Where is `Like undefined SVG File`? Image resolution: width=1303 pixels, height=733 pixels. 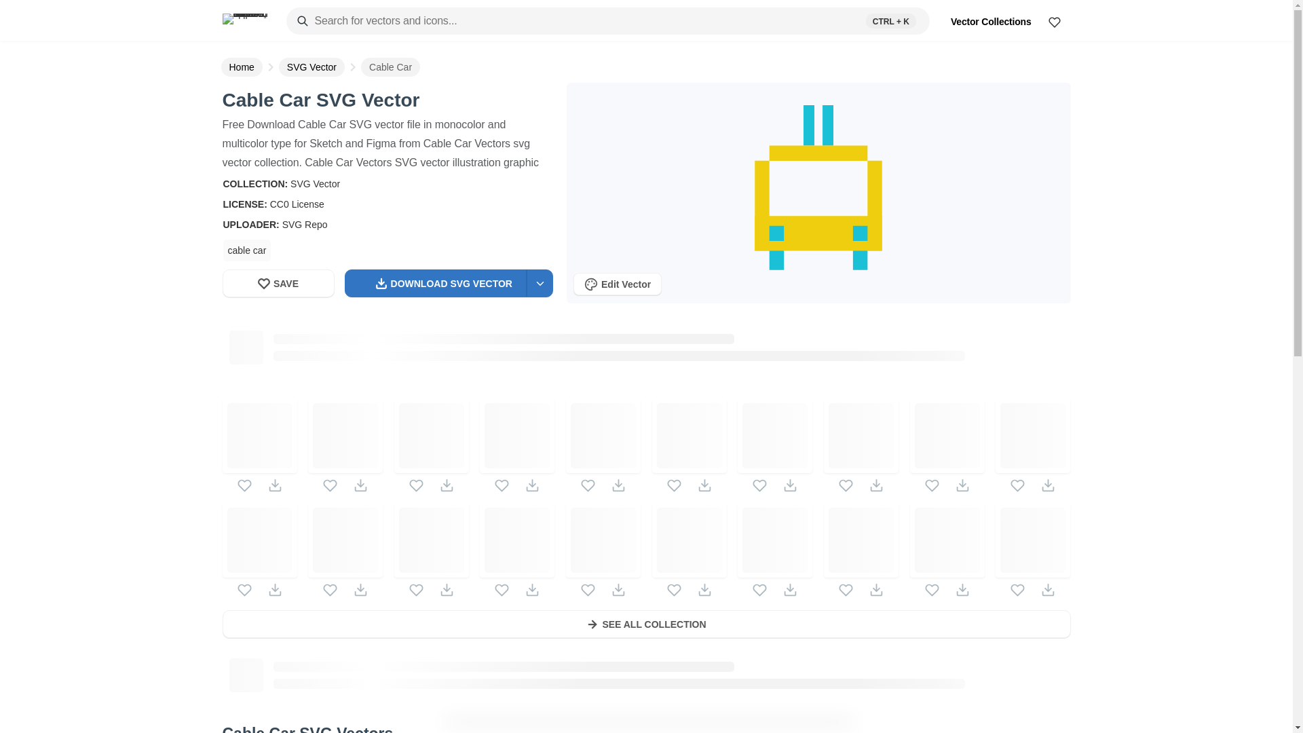
Like undefined SVG File is located at coordinates (244, 590).